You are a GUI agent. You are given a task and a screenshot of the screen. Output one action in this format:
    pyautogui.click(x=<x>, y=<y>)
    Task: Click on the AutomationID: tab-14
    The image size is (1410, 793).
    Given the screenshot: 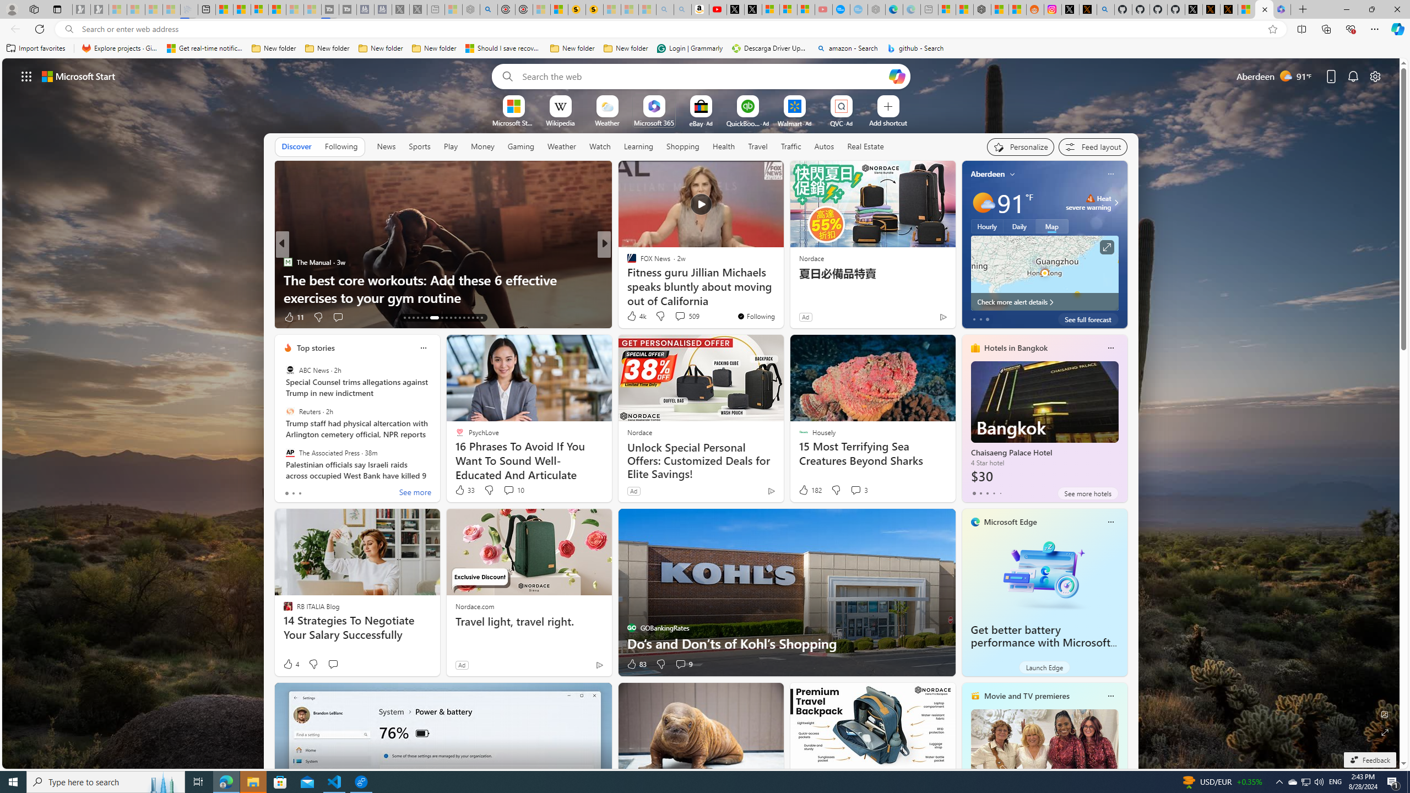 What is the action you would take?
    pyautogui.click(x=409, y=318)
    